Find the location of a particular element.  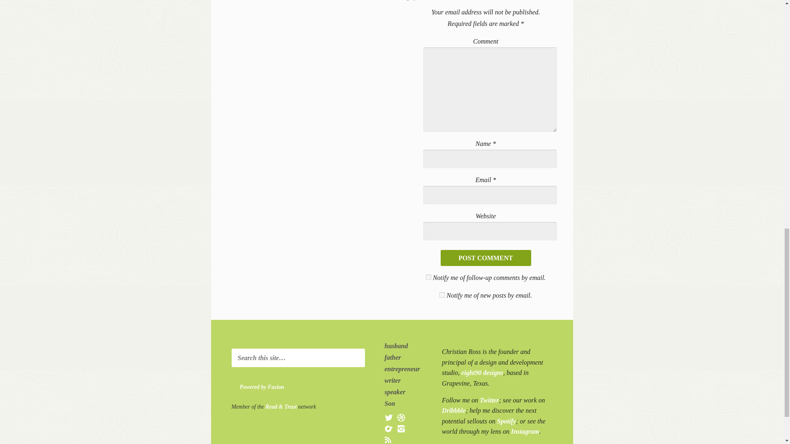

subscribe to christianross.net is located at coordinates (388, 439).